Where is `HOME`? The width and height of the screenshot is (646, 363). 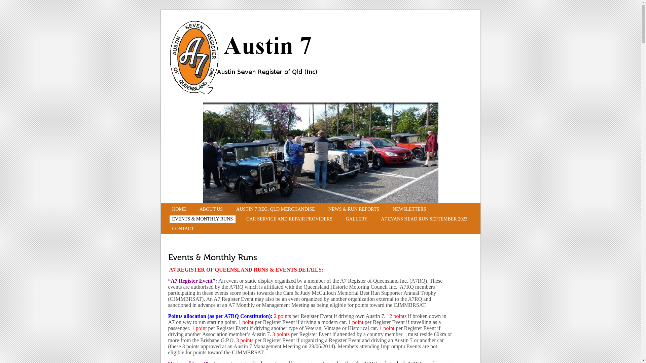 HOME is located at coordinates (179, 209).